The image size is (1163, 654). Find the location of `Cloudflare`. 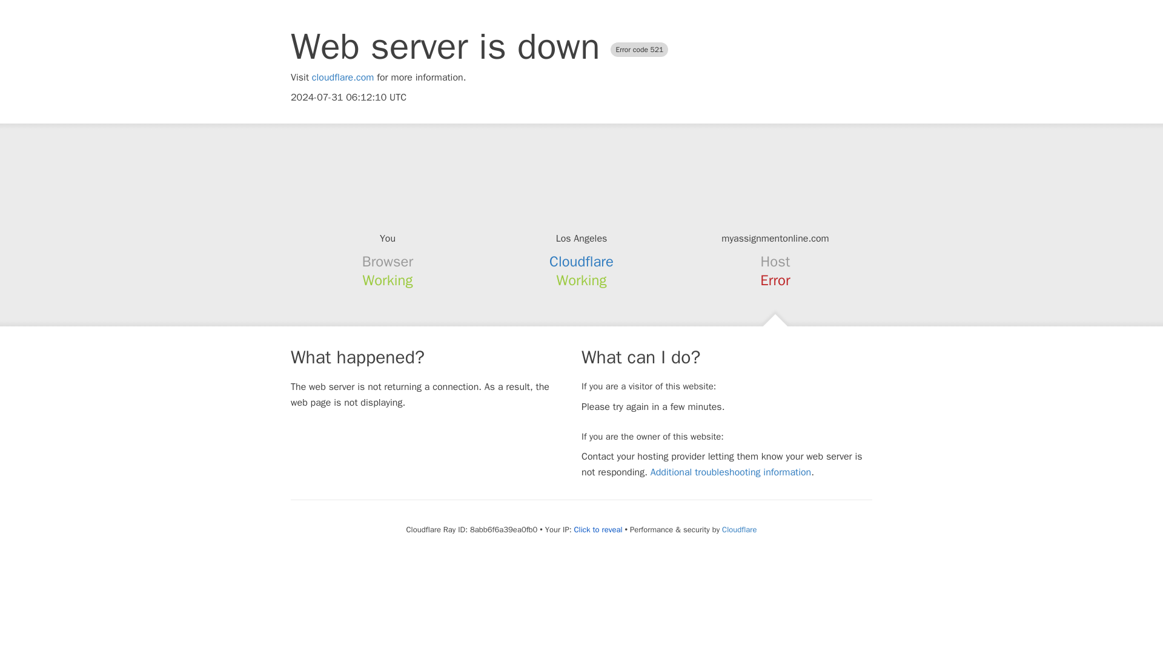

Cloudflare is located at coordinates (739, 529).